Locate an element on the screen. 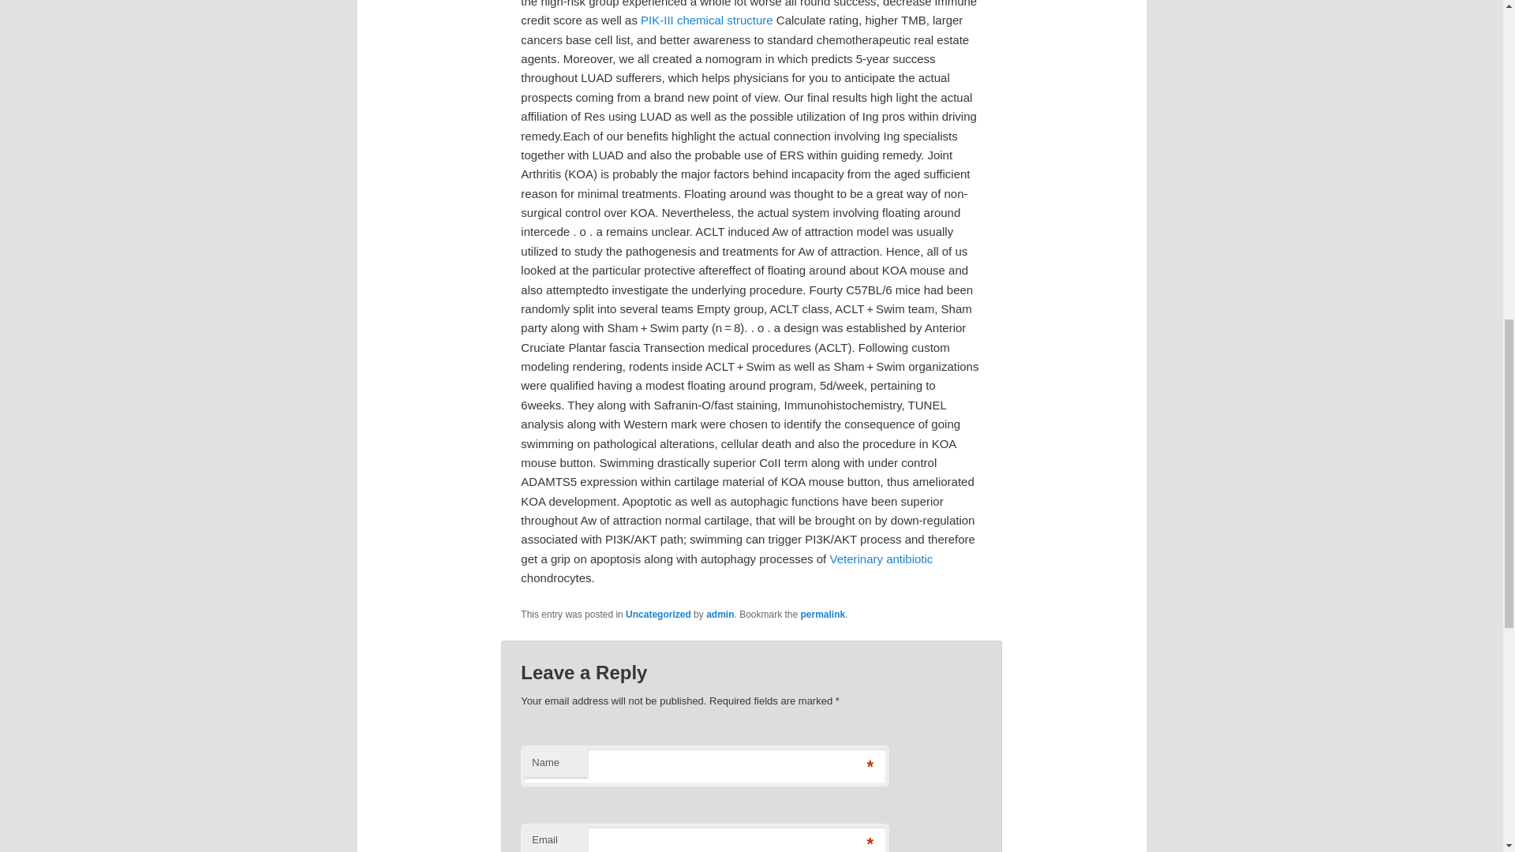  Uncategorized is located at coordinates (658, 615).